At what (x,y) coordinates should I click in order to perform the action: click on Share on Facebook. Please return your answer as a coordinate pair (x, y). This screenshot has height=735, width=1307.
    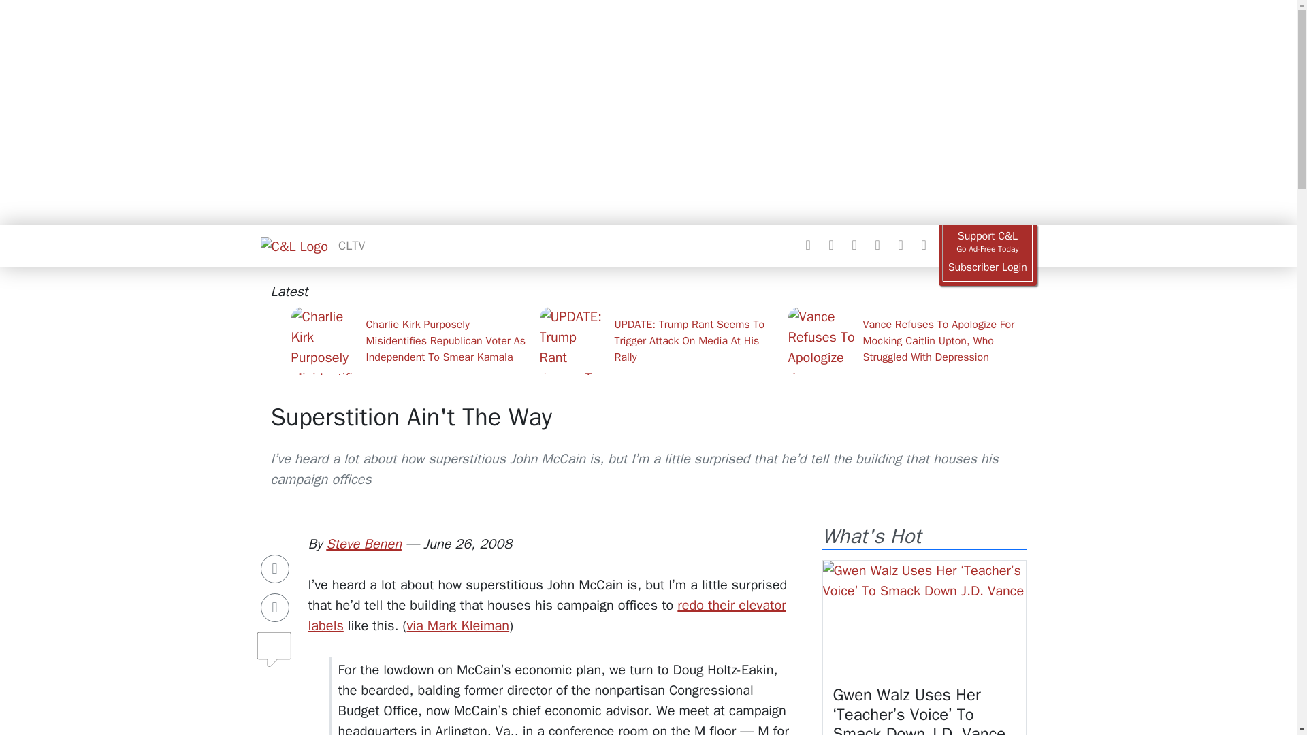
    Looking at the image, I should click on (275, 569).